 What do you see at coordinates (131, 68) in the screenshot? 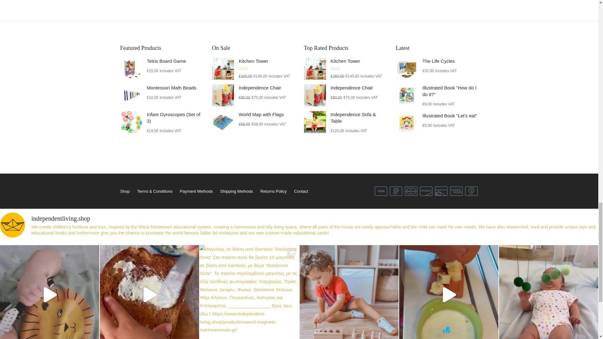
I see `Tetris Board Game` at bounding box center [131, 68].